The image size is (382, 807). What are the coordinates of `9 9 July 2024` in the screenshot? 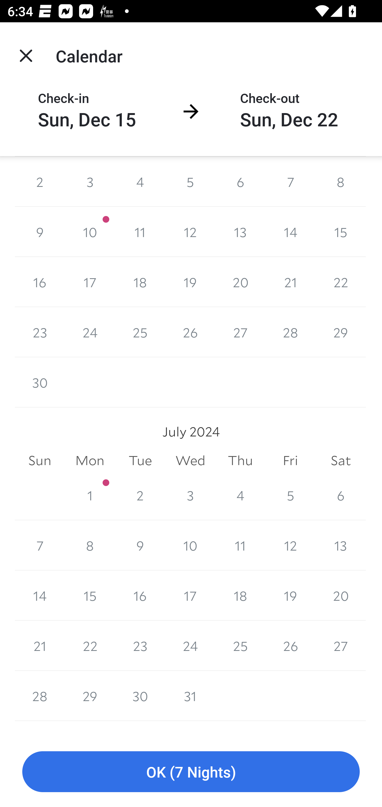 It's located at (140, 545).